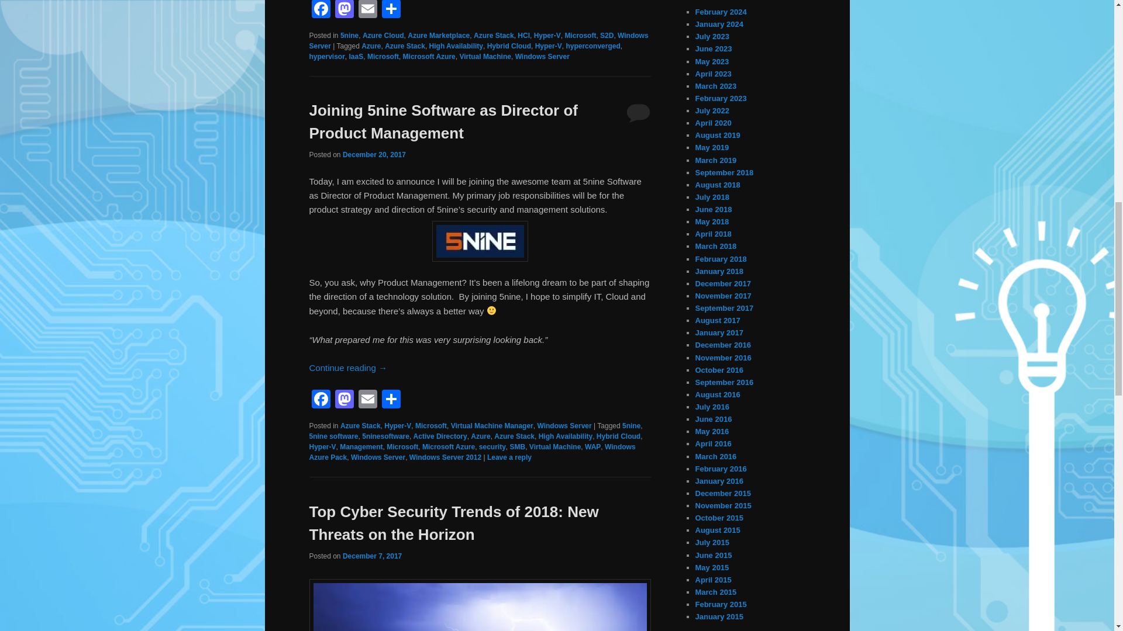  I want to click on Mastodon, so click(344, 401).